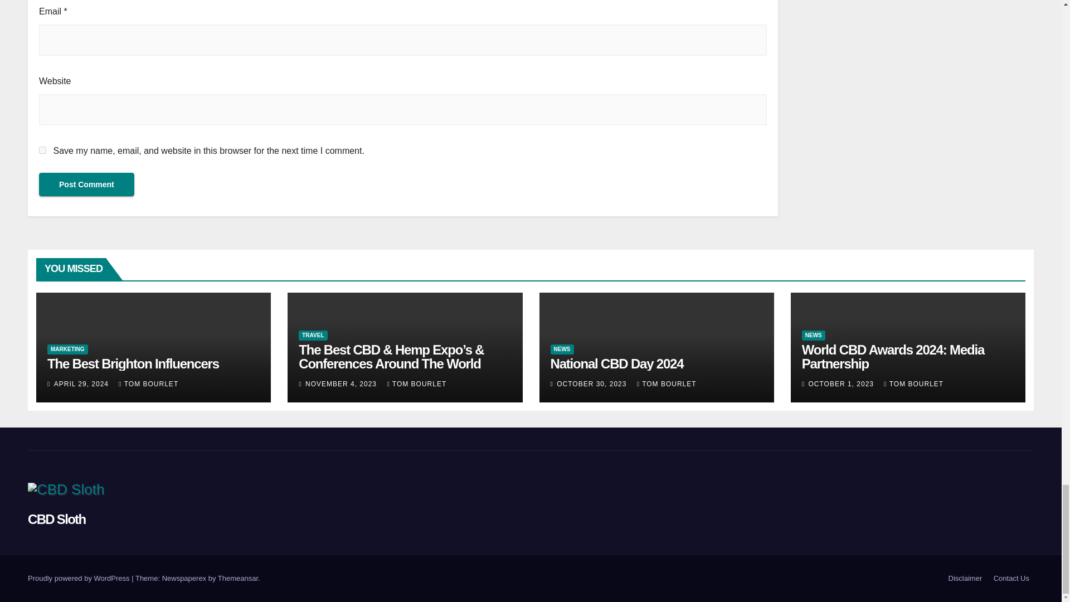 The height and width of the screenshot is (602, 1070). What do you see at coordinates (965, 579) in the screenshot?
I see `Disclaimer` at bounding box center [965, 579].